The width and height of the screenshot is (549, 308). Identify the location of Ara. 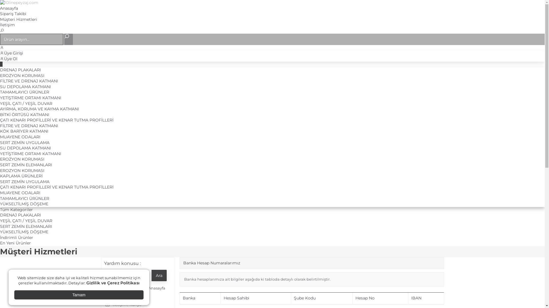
(159, 275).